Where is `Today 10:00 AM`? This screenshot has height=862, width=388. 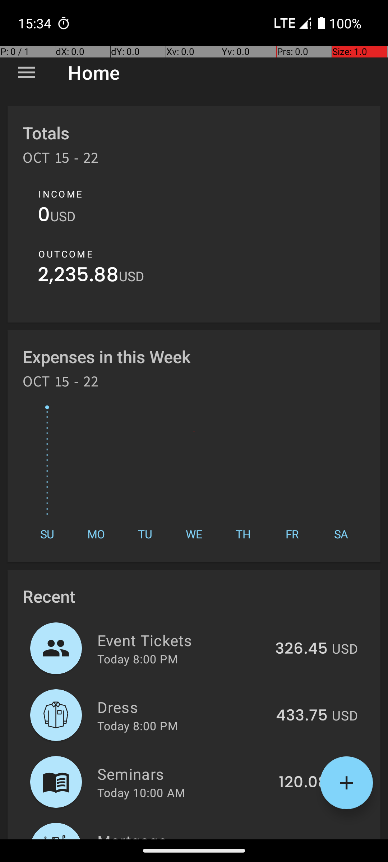 Today 10:00 AM is located at coordinates (141, 792).